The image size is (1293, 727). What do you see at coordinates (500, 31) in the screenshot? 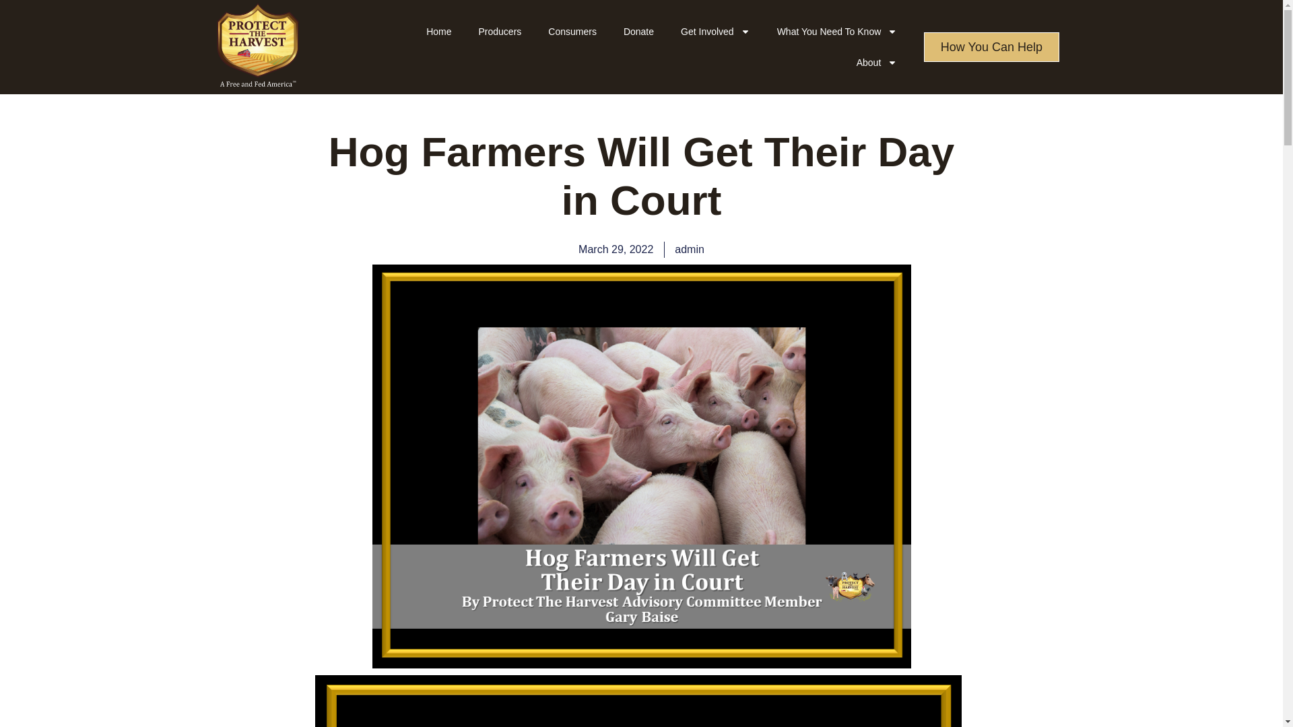
I see `Producers` at bounding box center [500, 31].